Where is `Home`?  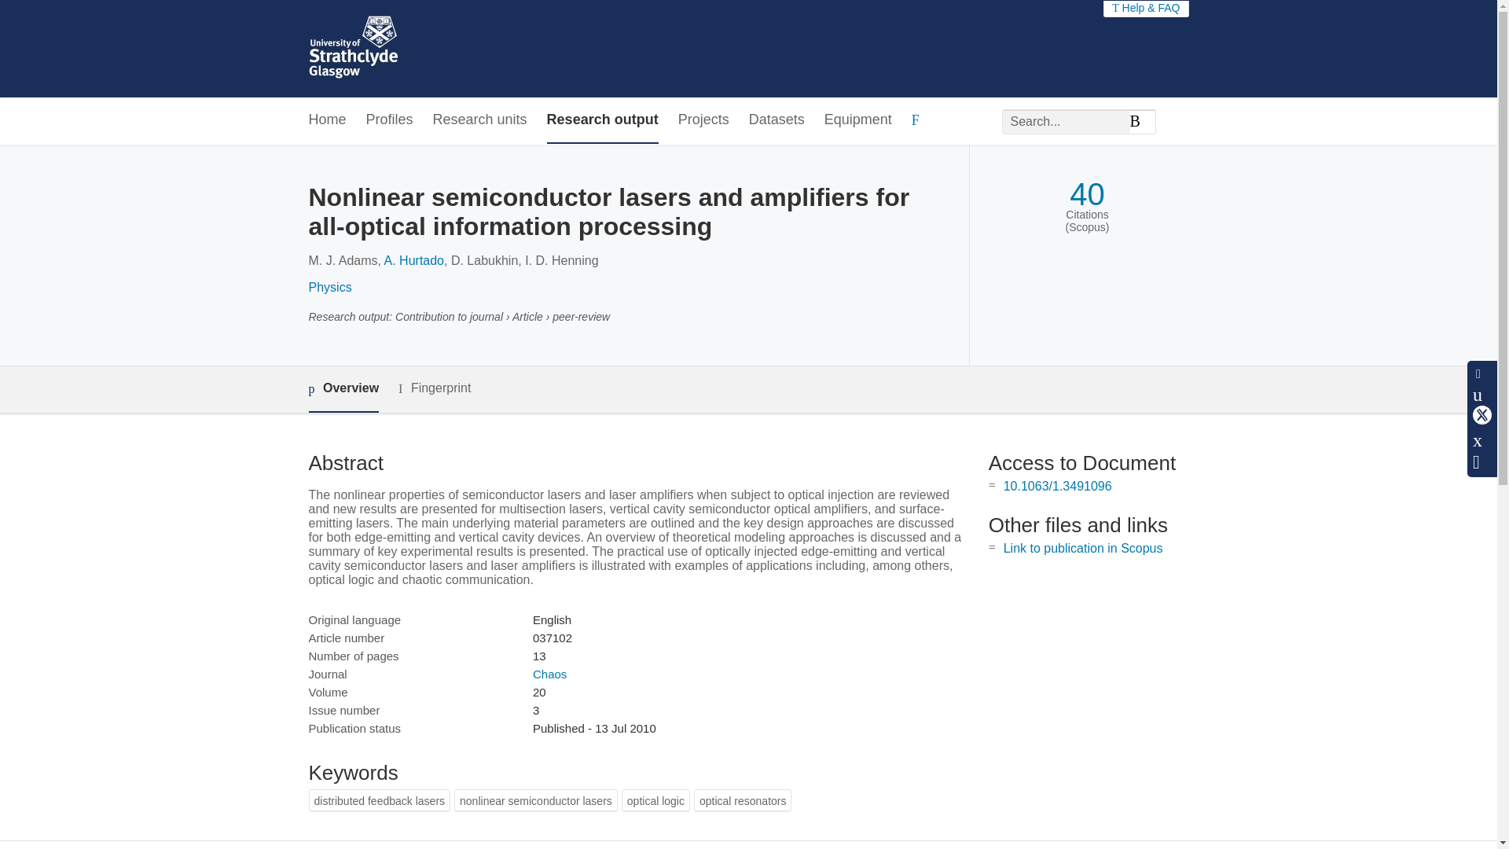 Home is located at coordinates (326, 120).